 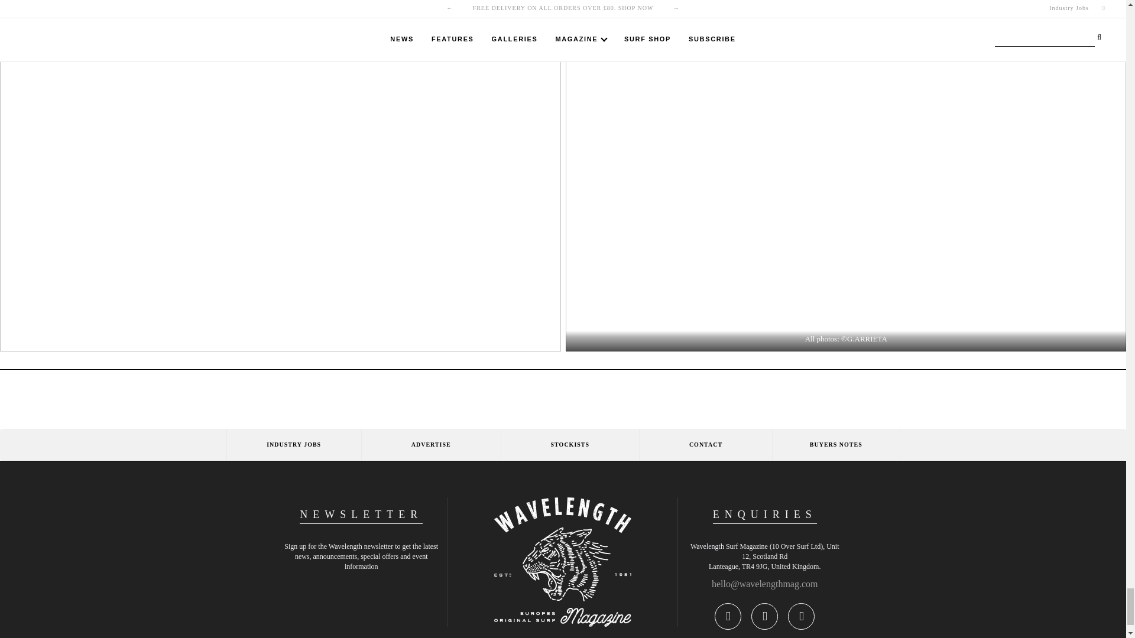 What do you see at coordinates (293, 444) in the screenshot?
I see `Industry Jobs` at bounding box center [293, 444].